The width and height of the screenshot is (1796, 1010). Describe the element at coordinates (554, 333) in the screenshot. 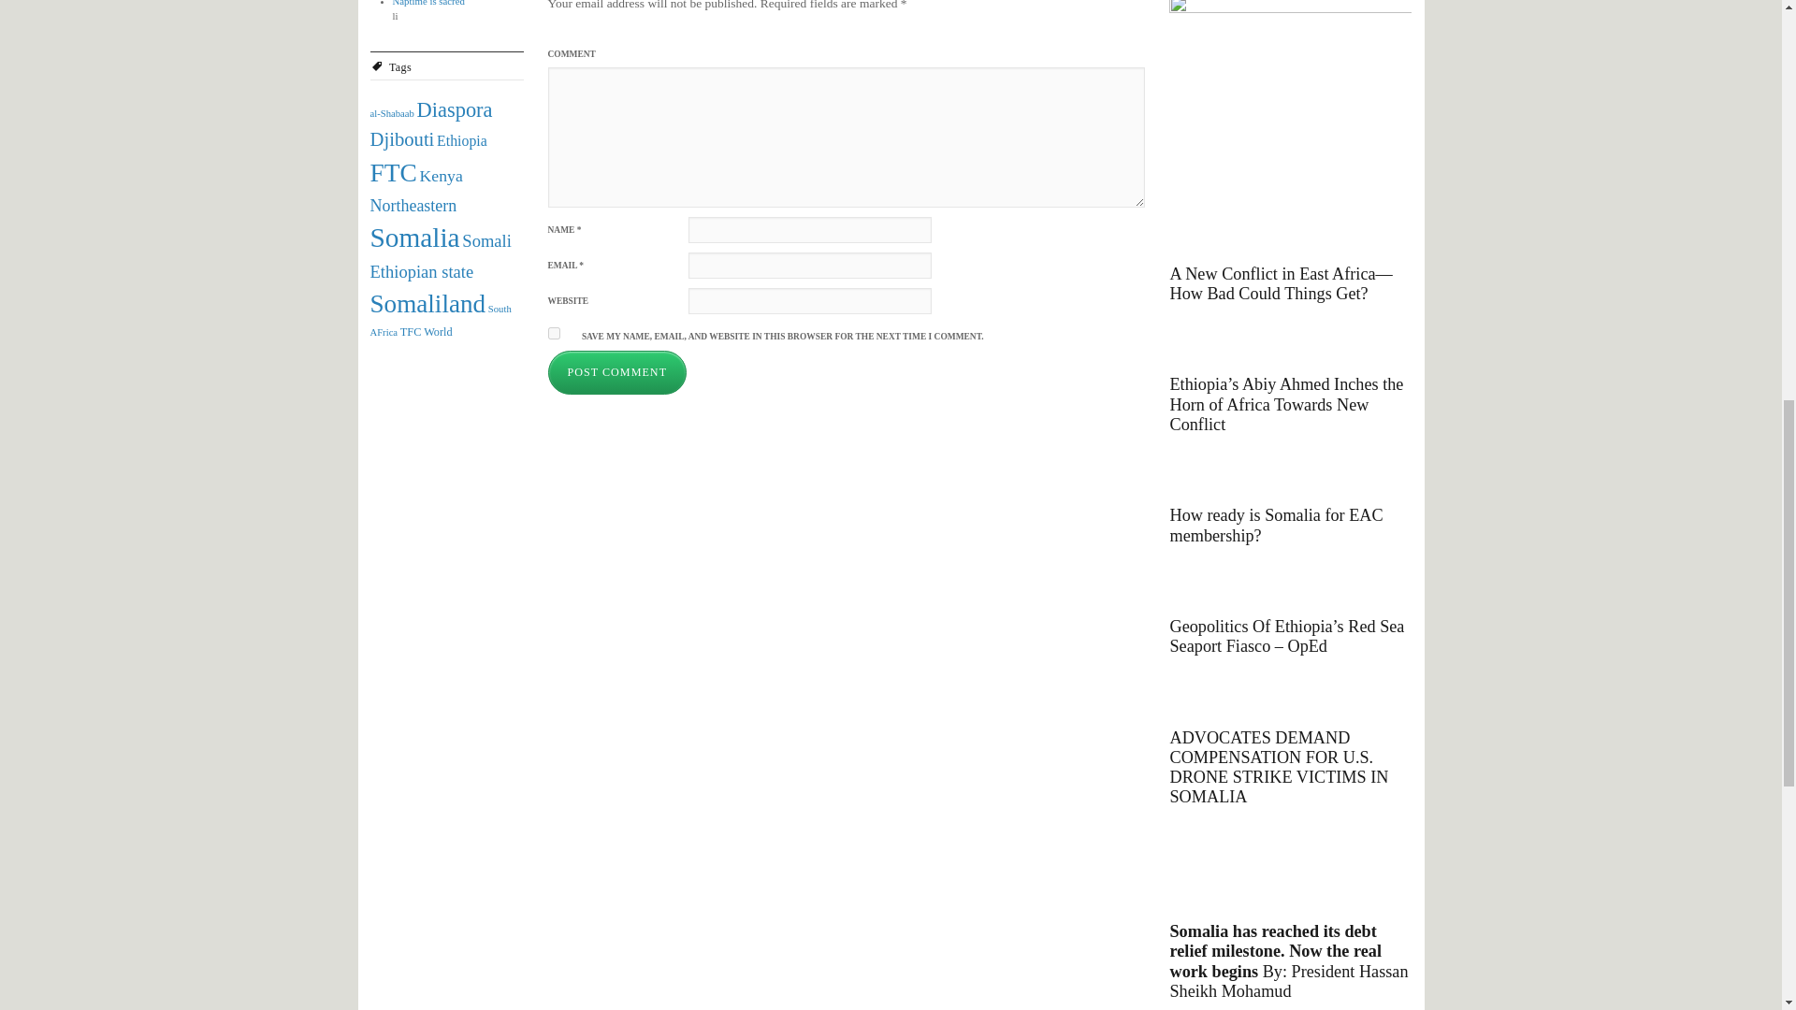

I see `yes` at that location.